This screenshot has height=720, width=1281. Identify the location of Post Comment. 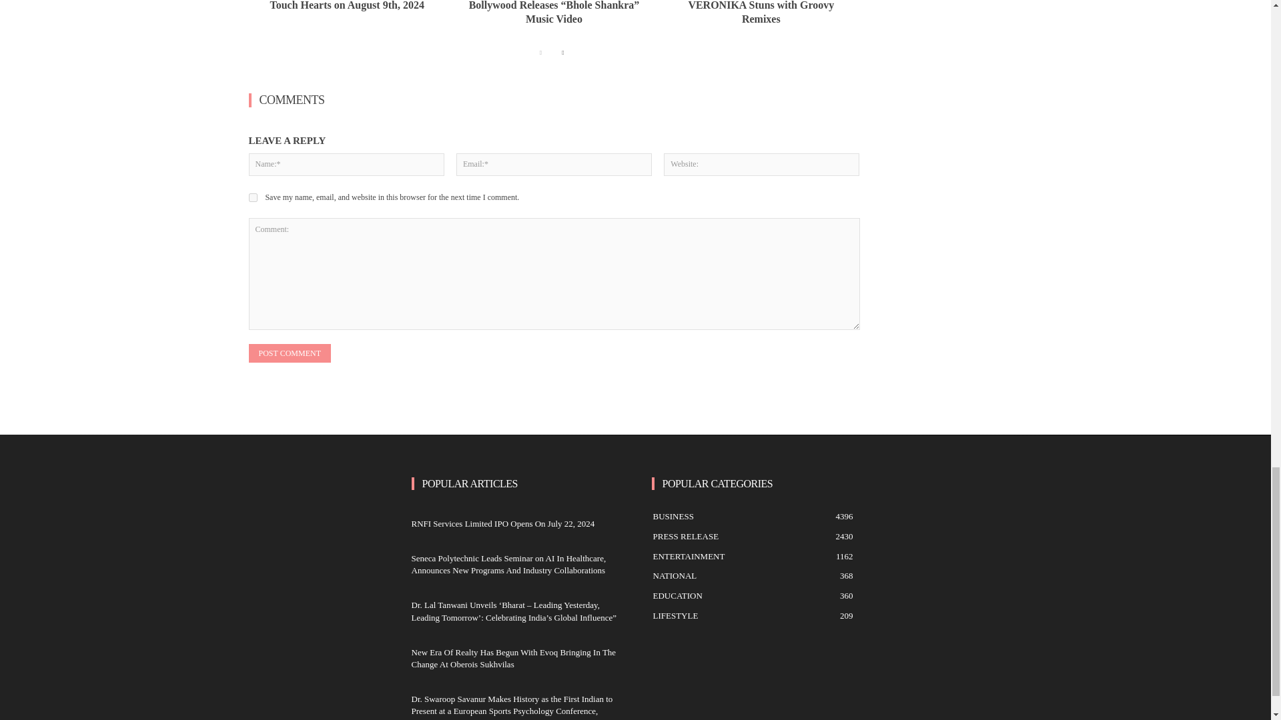
(290, 353).